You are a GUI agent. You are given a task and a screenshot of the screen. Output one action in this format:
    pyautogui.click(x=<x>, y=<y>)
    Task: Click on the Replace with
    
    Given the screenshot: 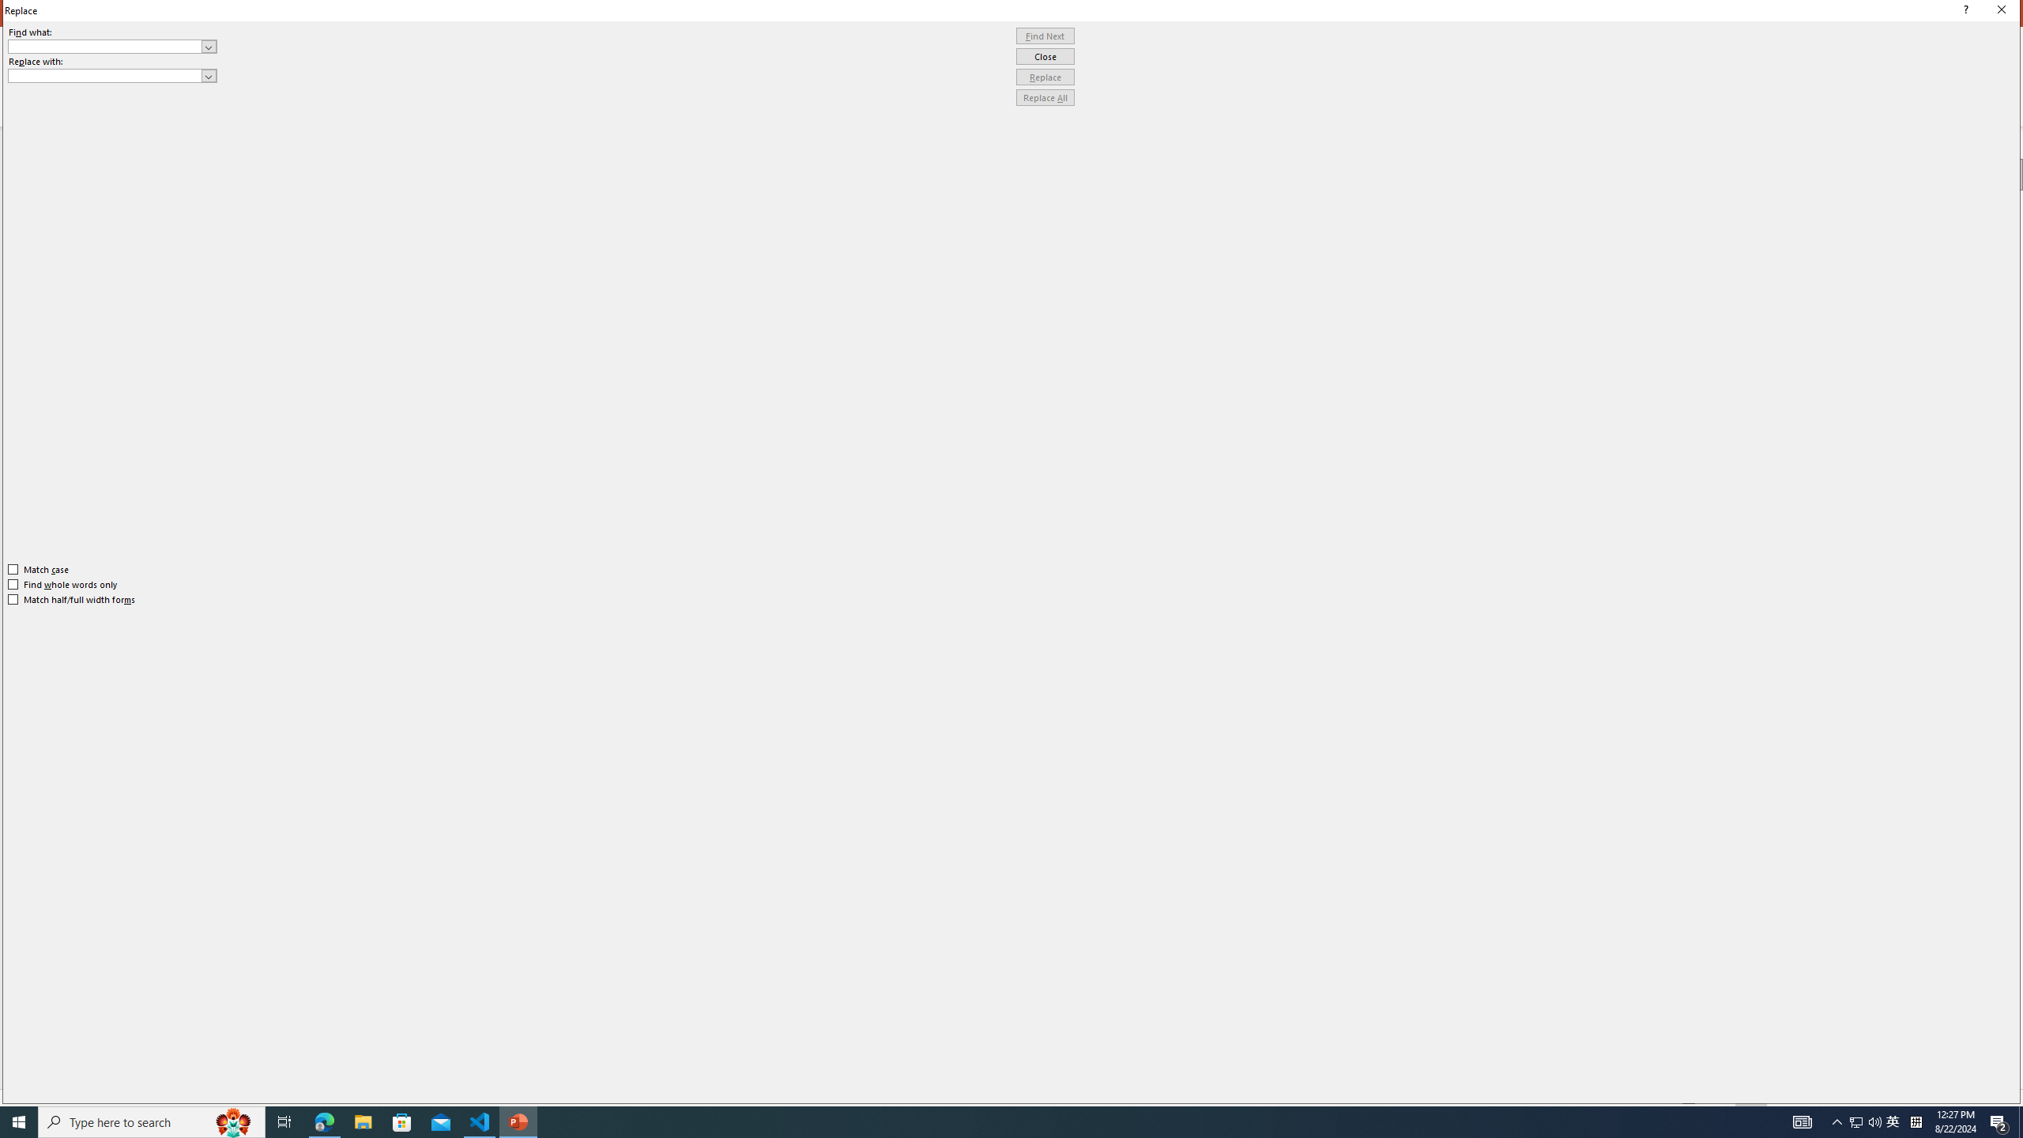 What is the action you would take?
    pyautogui.click(x=105, y=75)
    